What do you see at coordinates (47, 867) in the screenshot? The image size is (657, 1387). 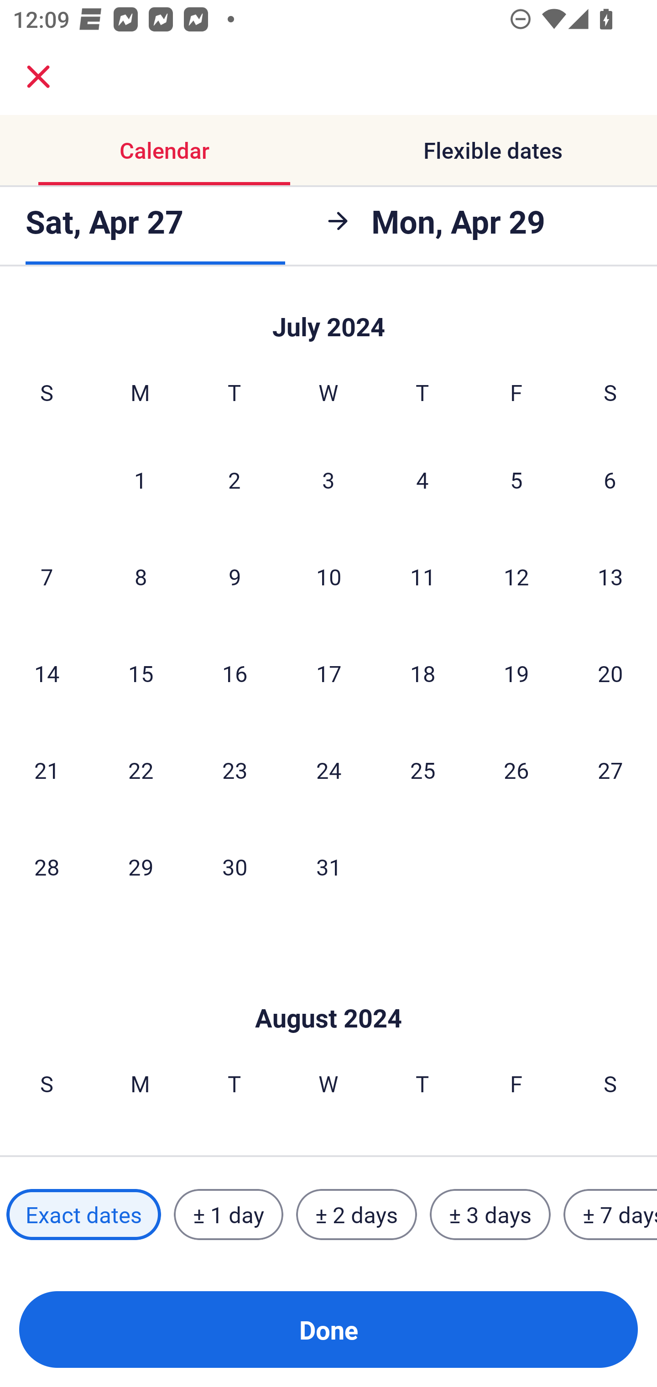 I see `28 Sunday, July 28, 2024` at bounding box center [47, 867].